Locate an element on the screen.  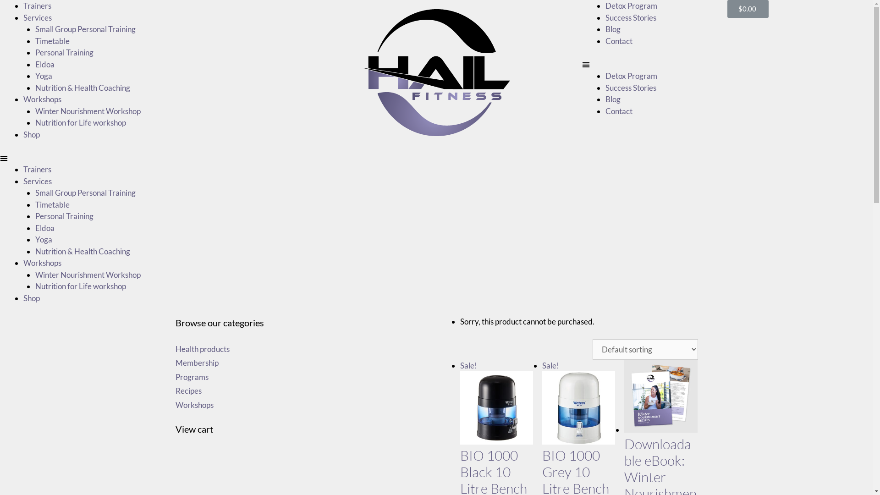
Shop is located at coordinates (32, 134).